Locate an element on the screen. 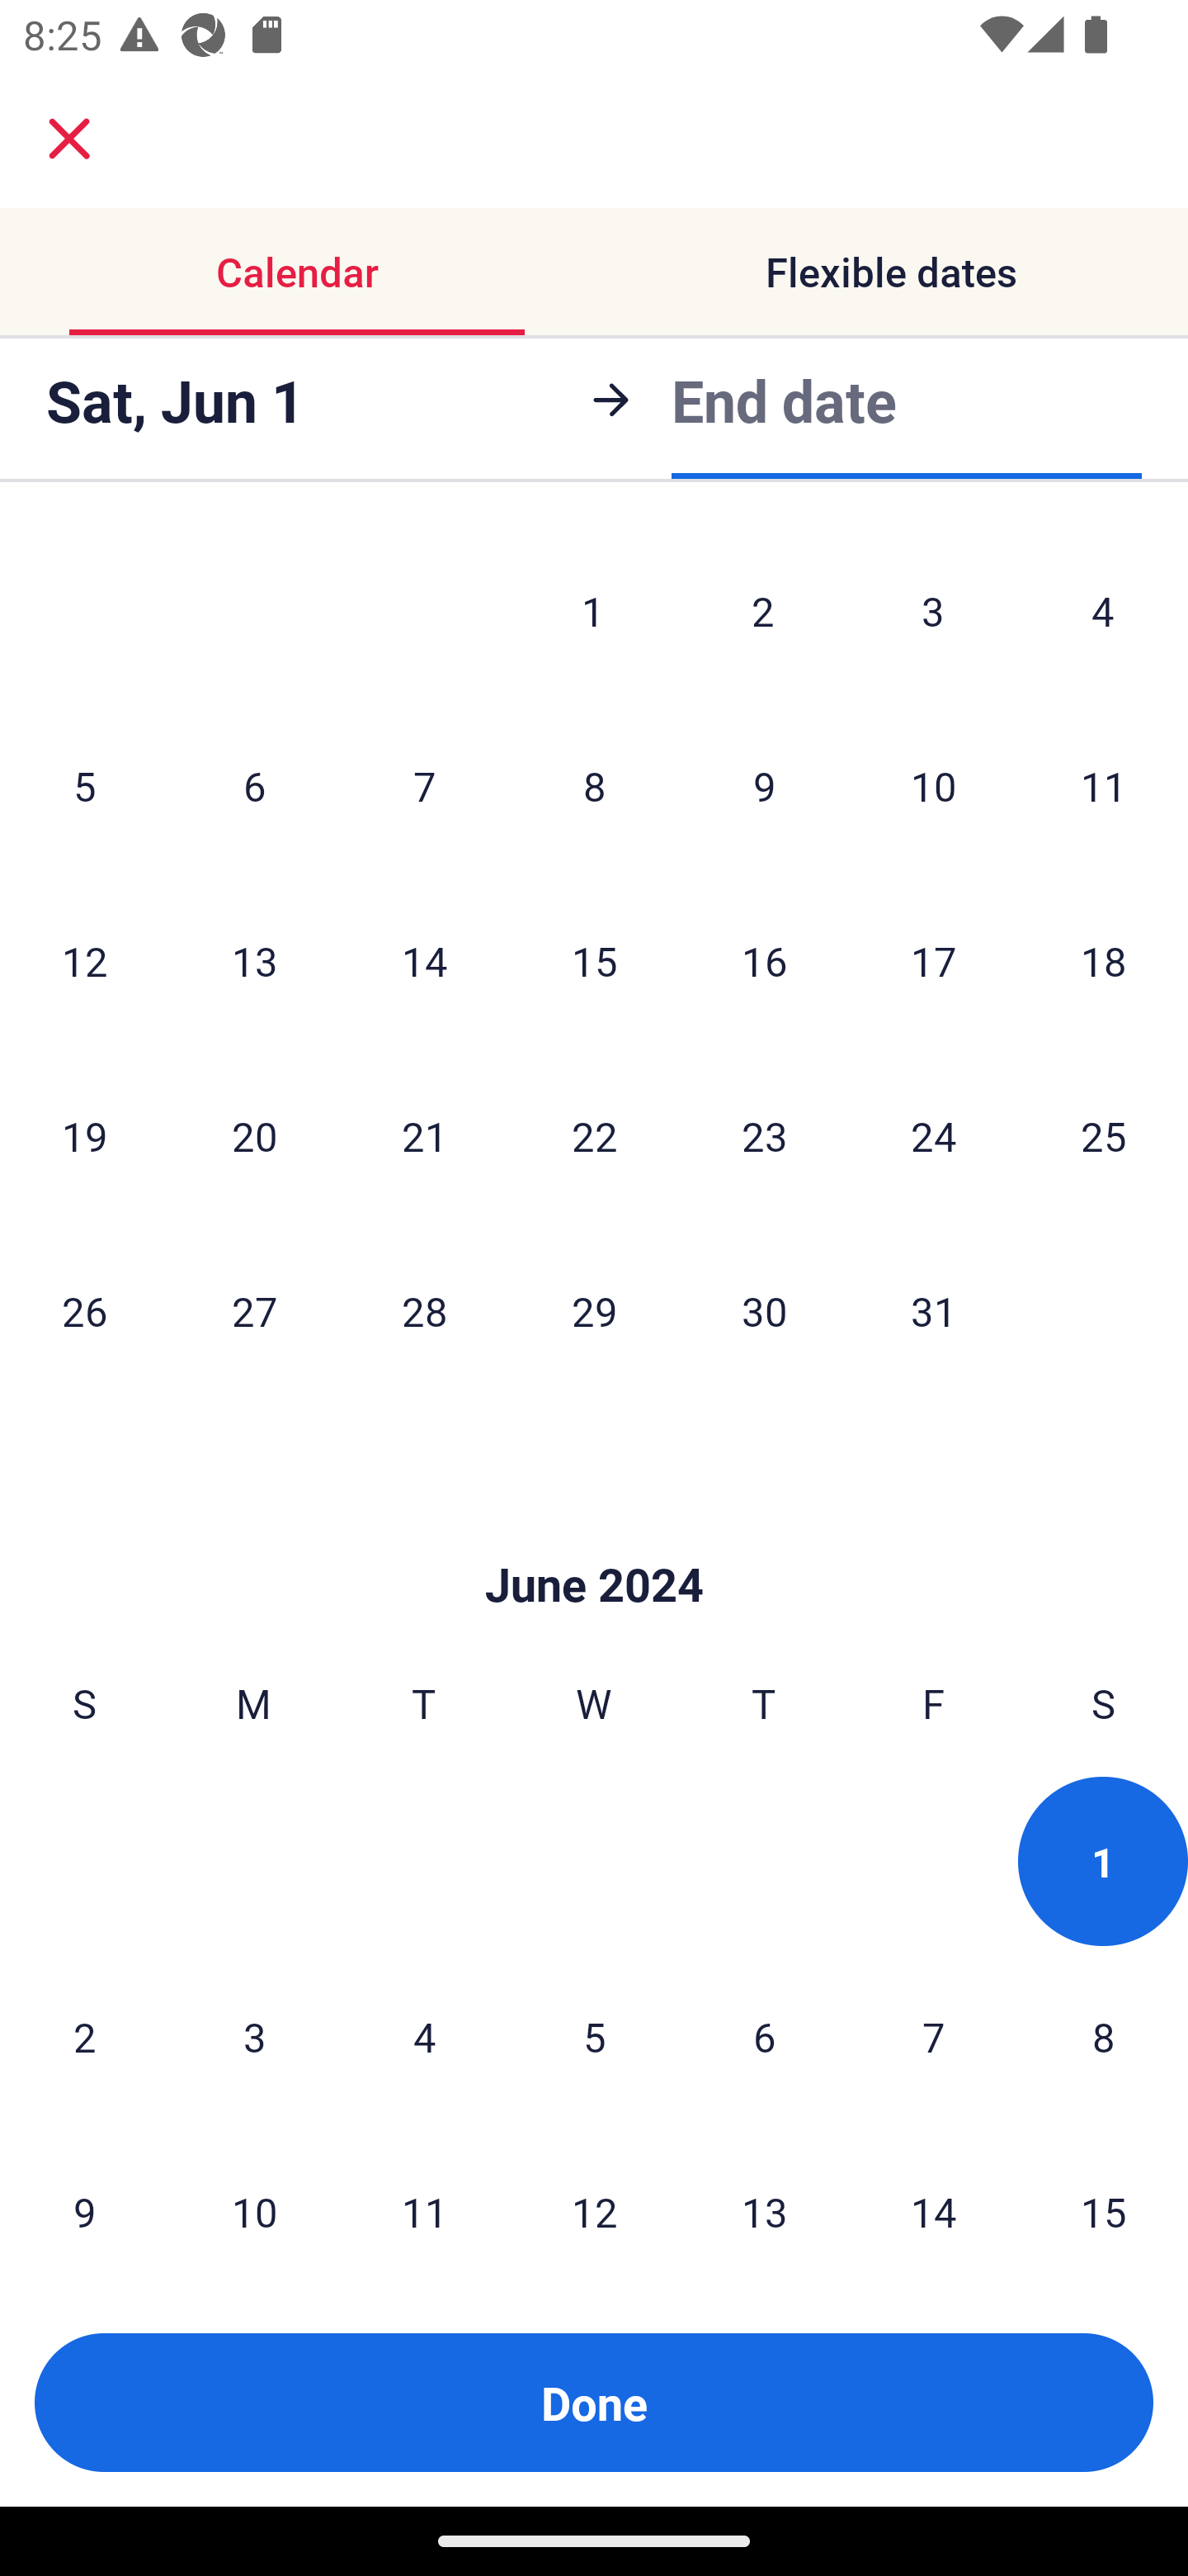  5 Wednesday, June 5, 2024 is located at coordinates (594, 2036).